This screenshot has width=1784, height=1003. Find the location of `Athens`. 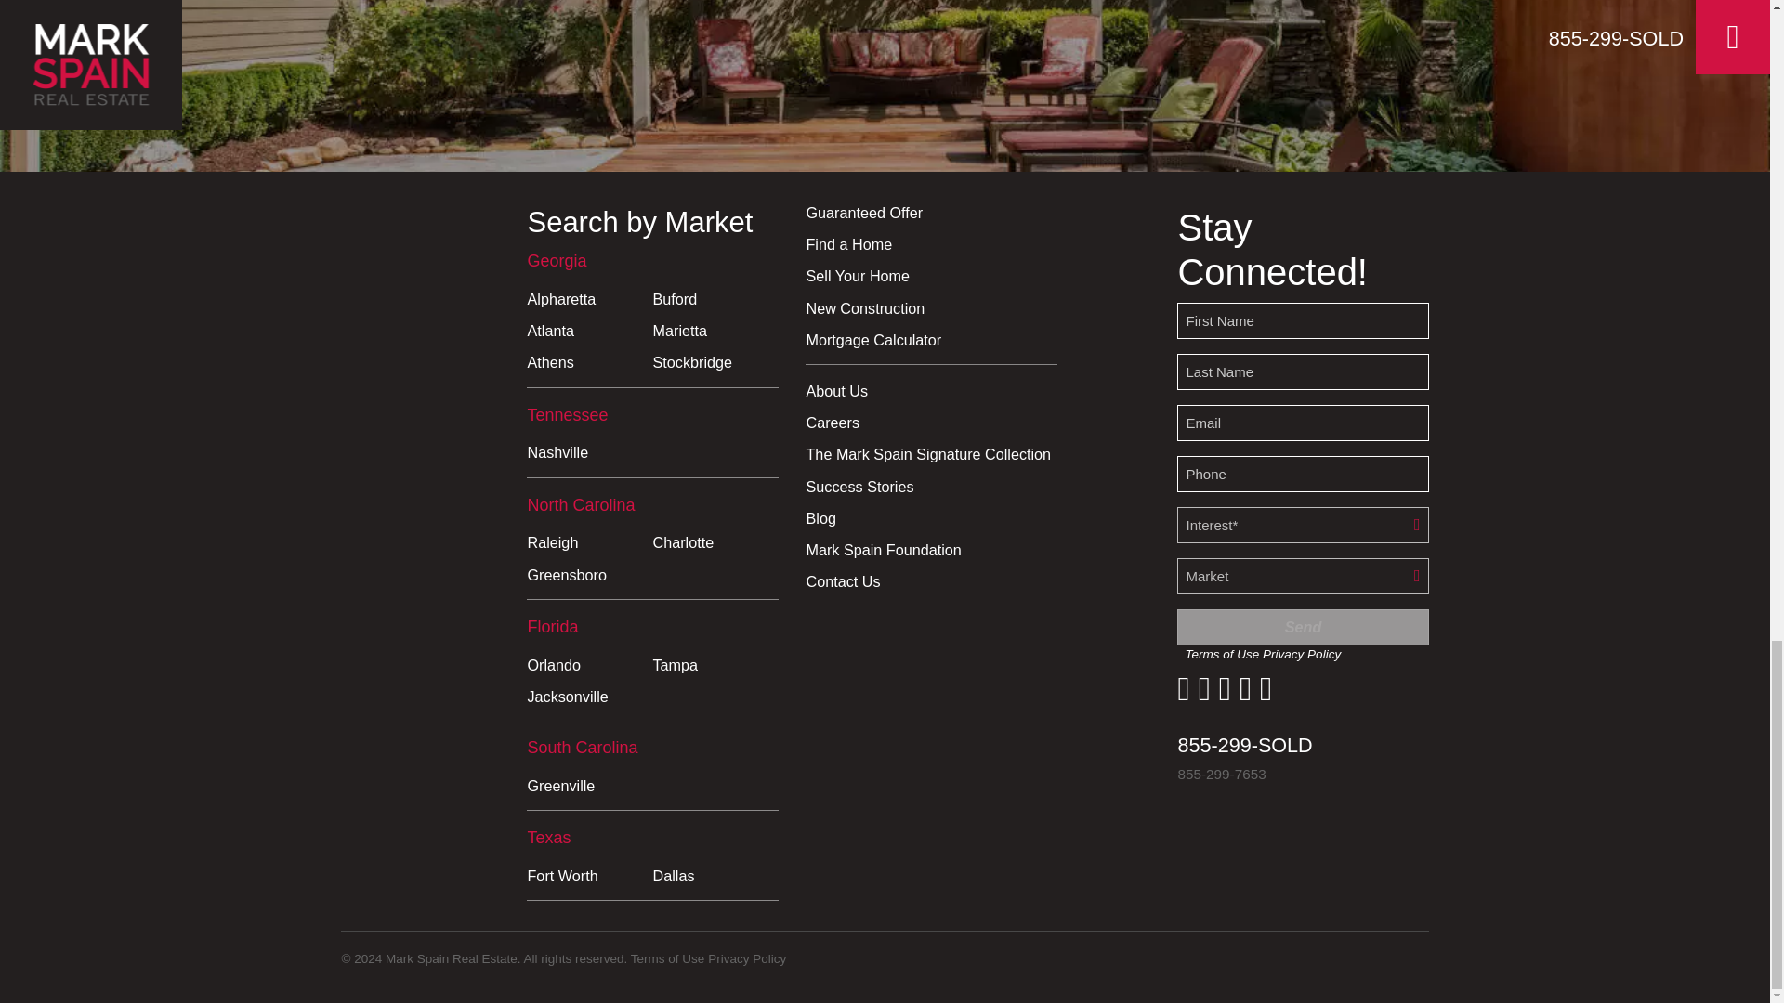

Athens is located at coordinates (589, 370).